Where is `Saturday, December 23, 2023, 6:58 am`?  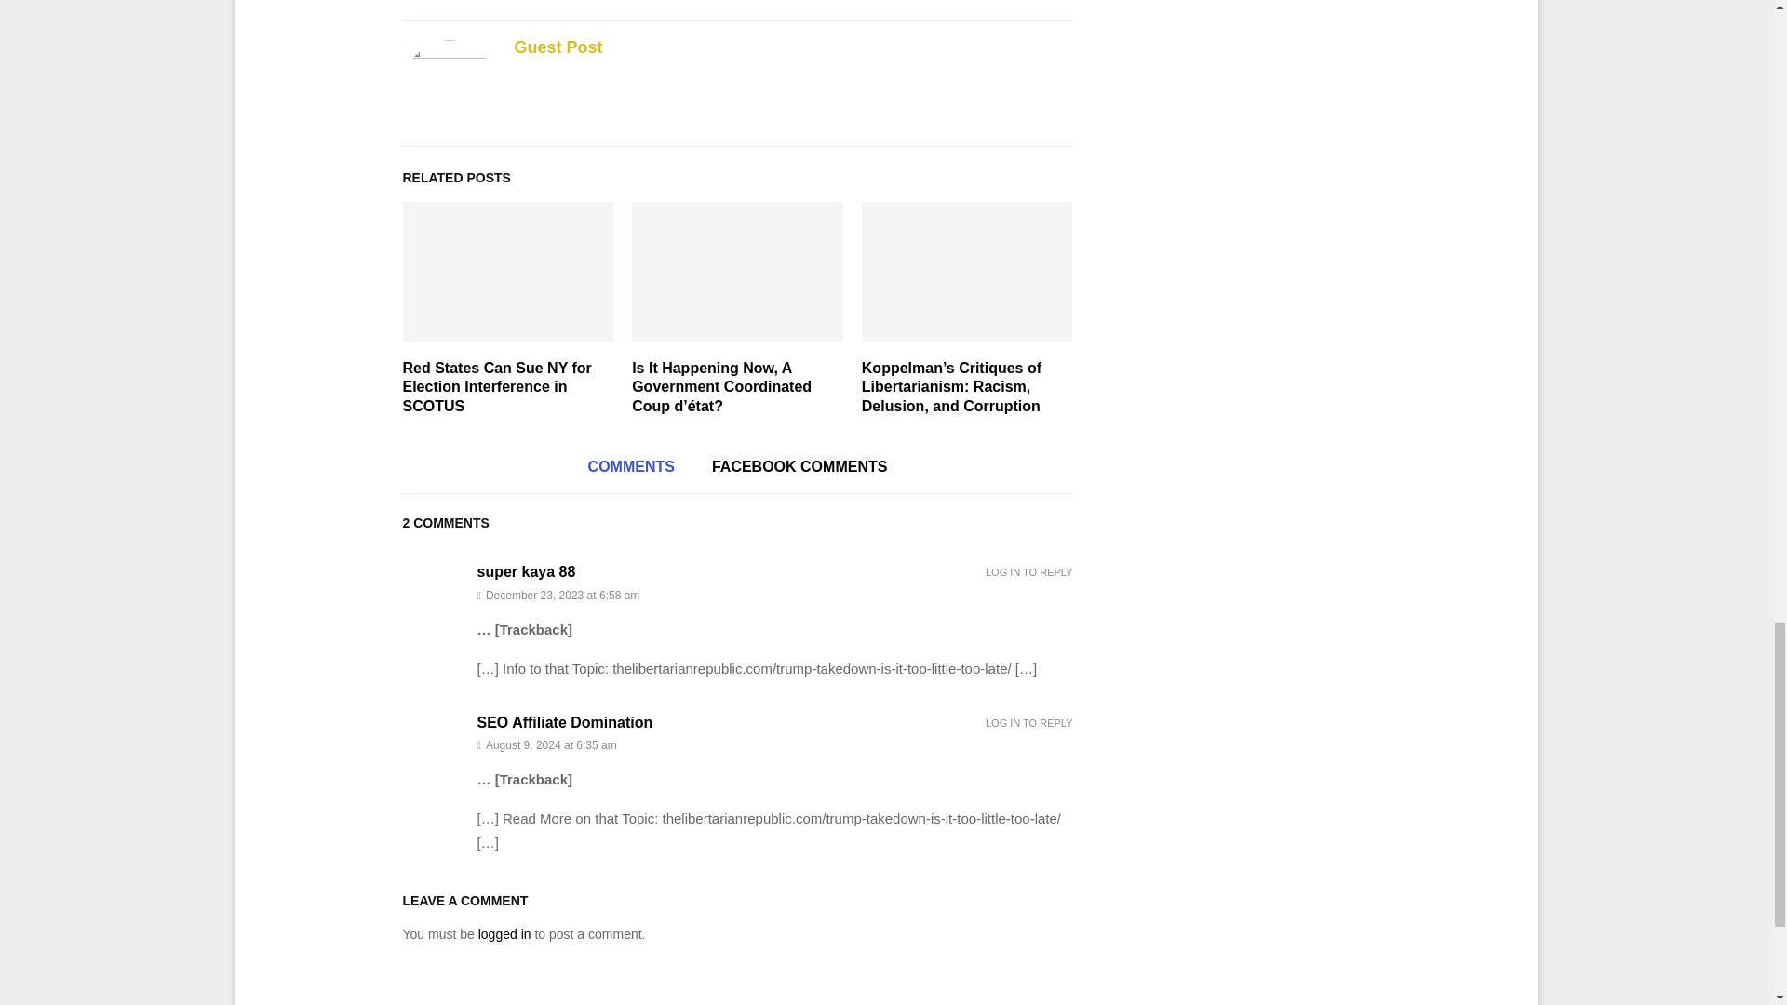
Saturday, December 23, 2023, 6:58 am is located at coordinates (774, 596).